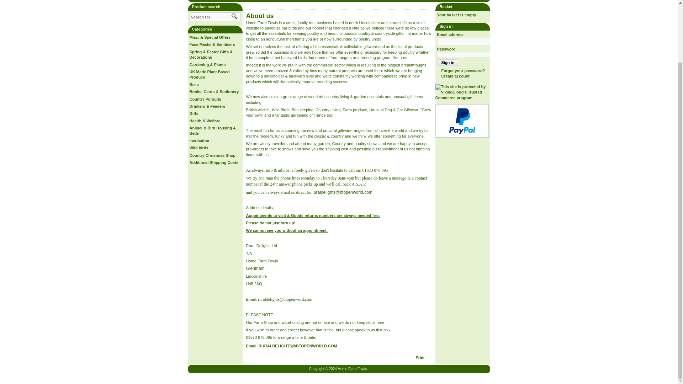  What do you see at coordinates (461, 71) in the screenshot?
I see `Forgot your password?` at bounding box center [461, 71].